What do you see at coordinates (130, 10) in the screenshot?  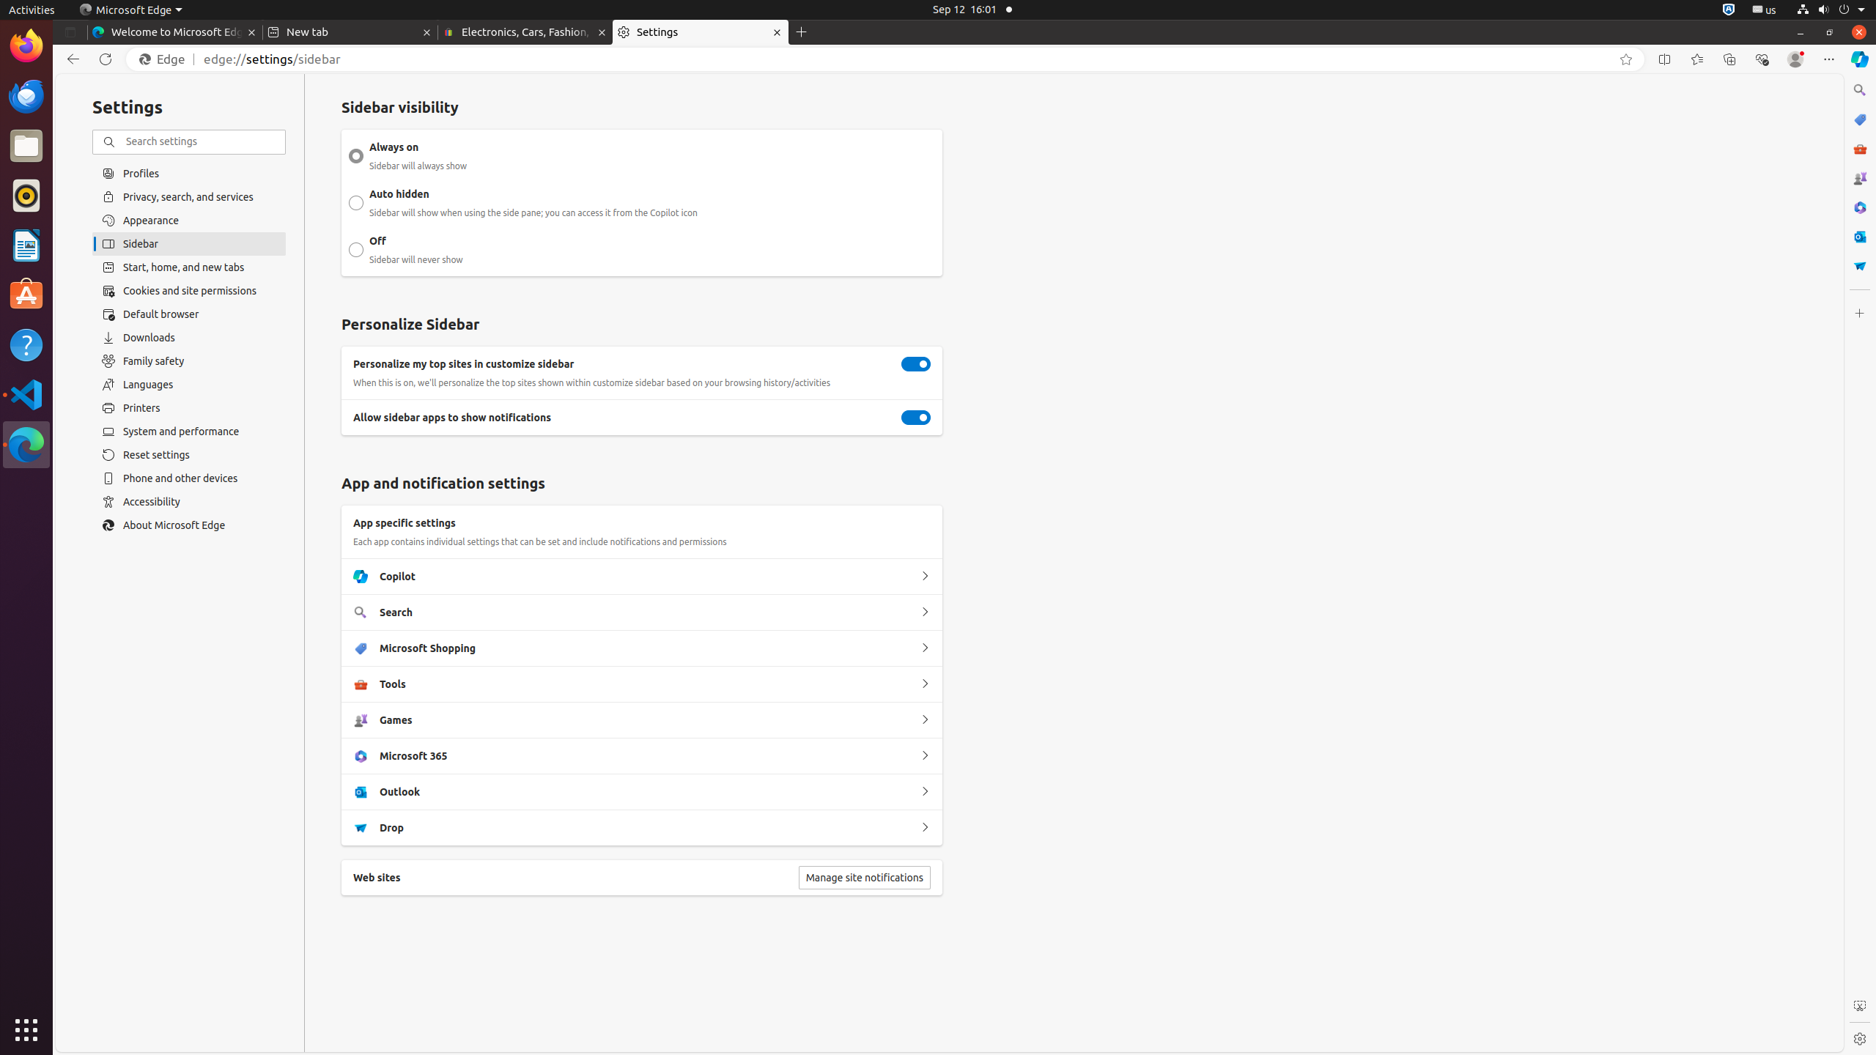 I see `Microsoft Edge` at bounding box center [130, 10].